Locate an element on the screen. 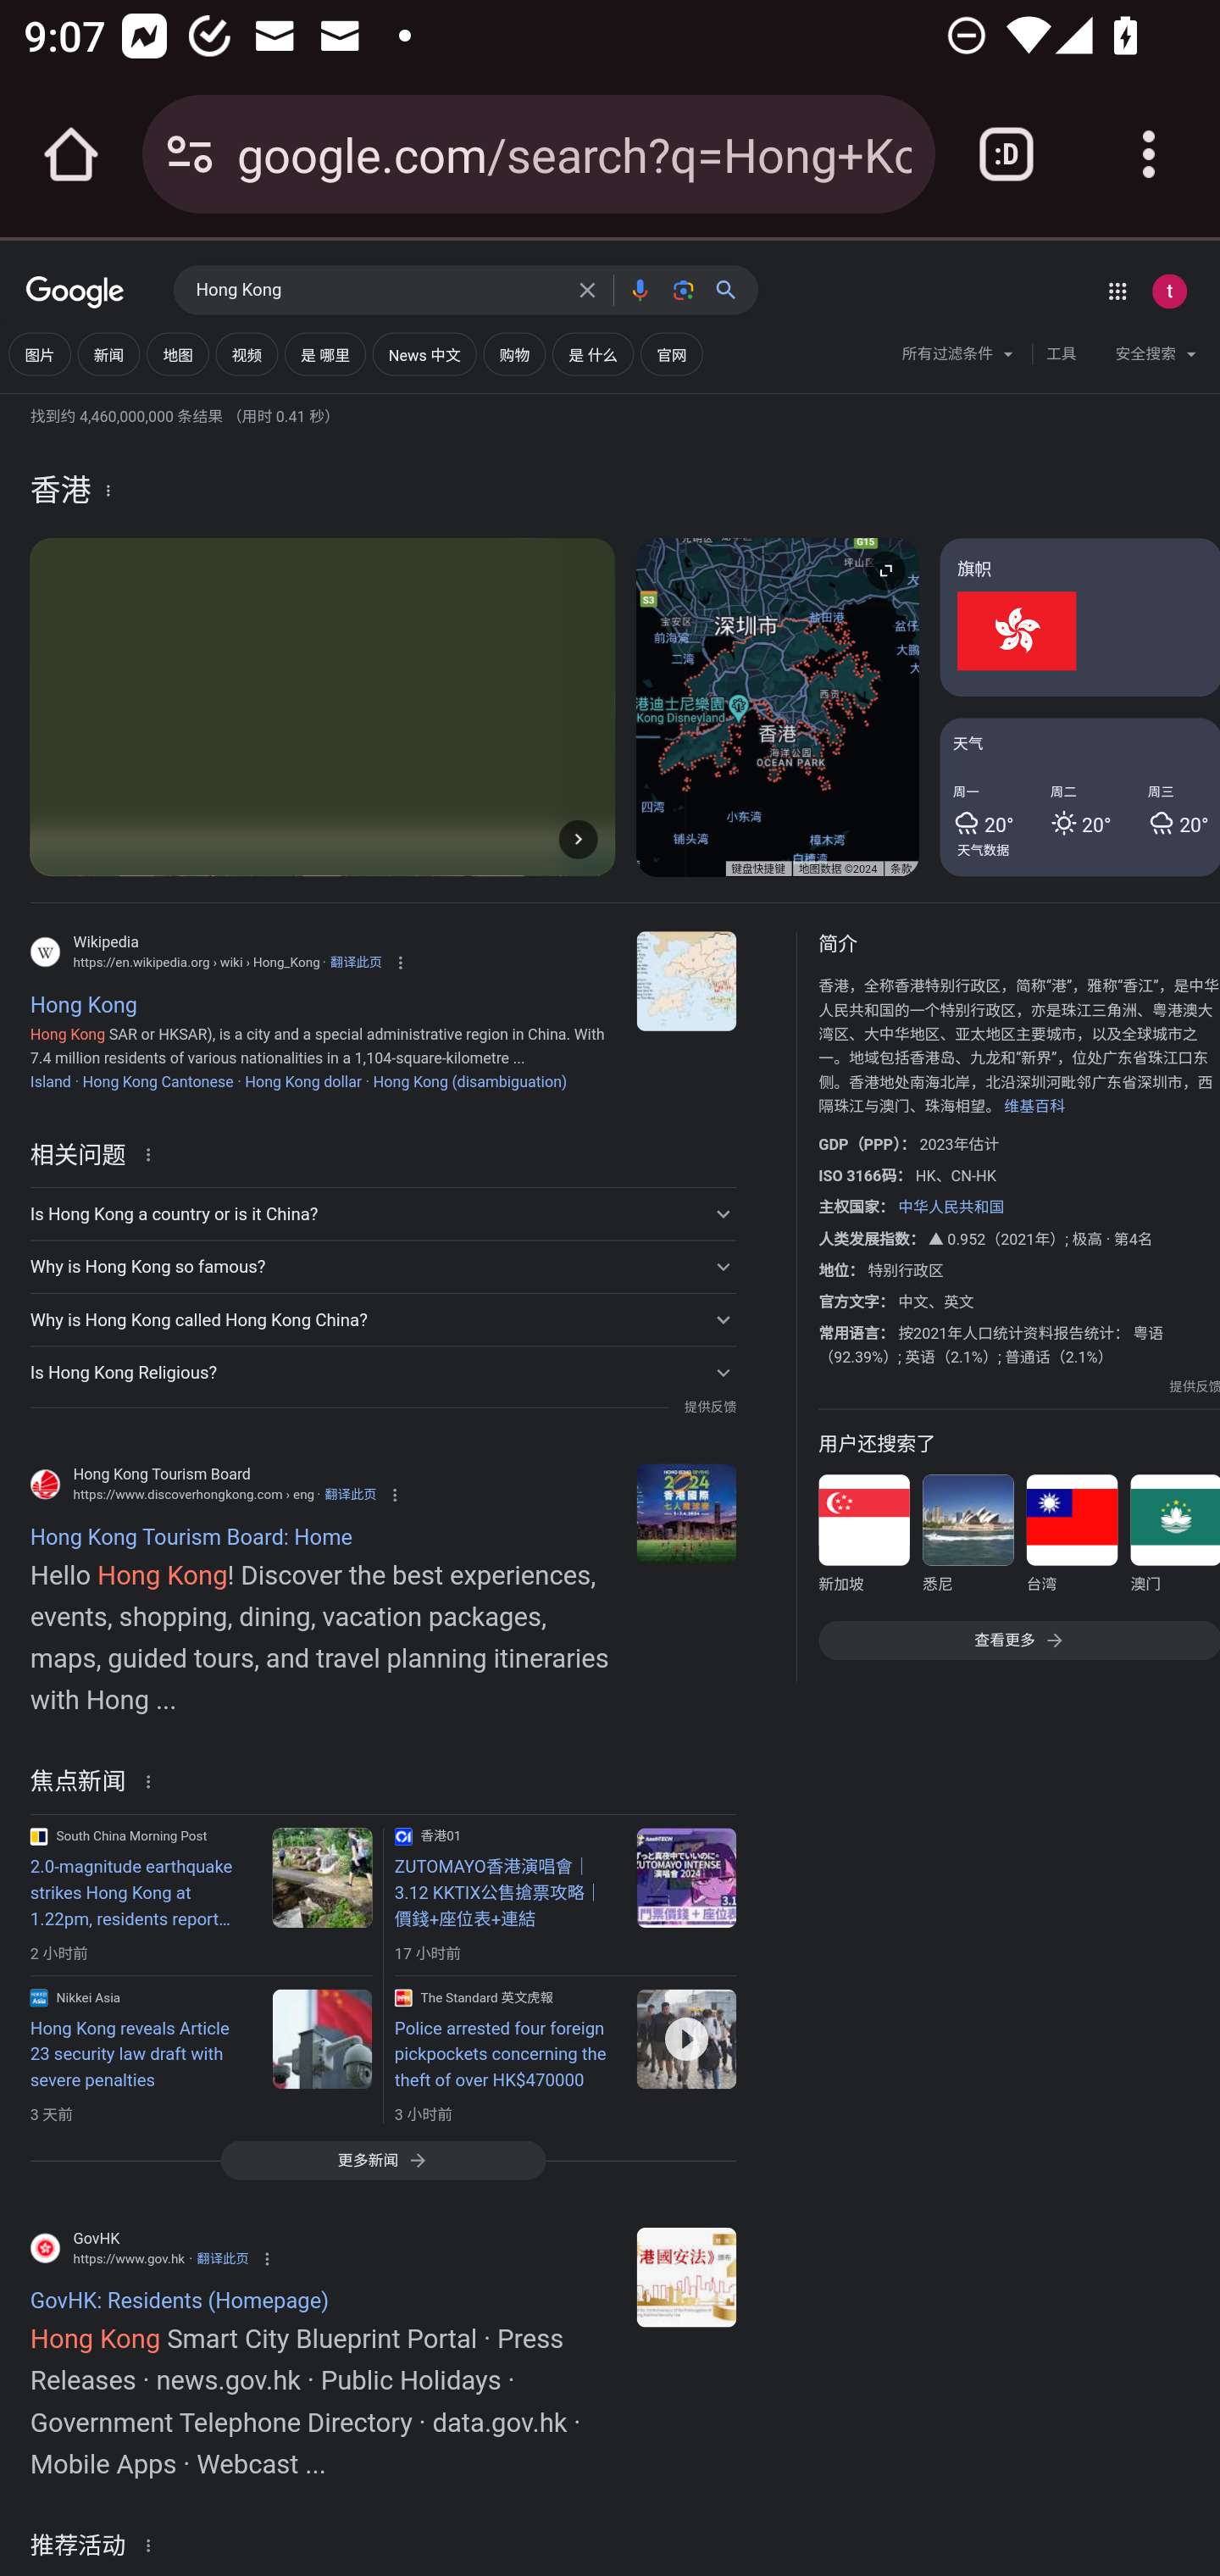 This screenshot has height=2576, width=1220. 翻译此页 is located at coordinates (222, 2259).